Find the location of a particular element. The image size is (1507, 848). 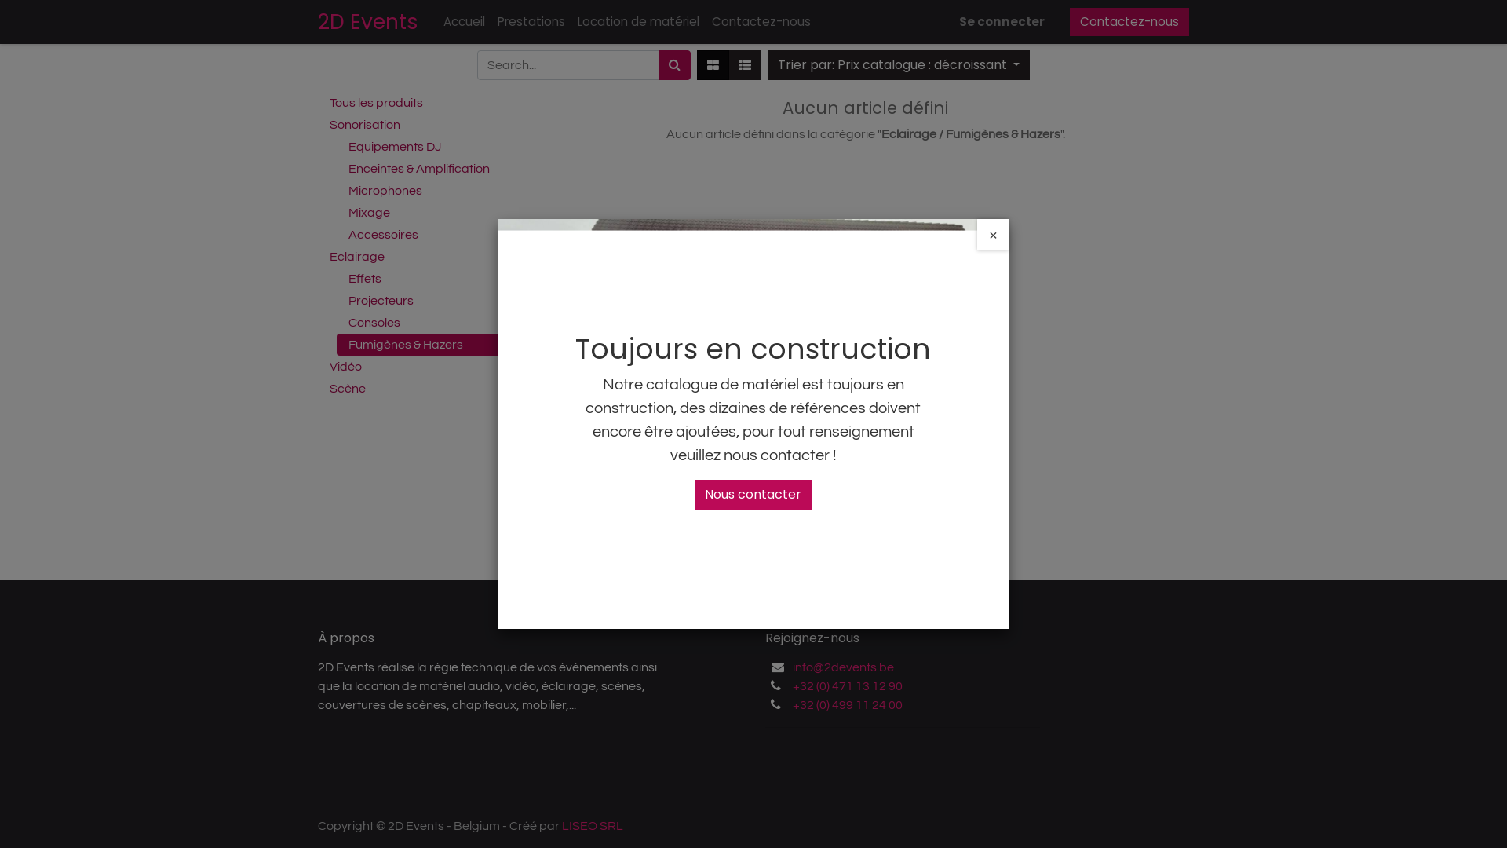

2D Events is located at coordinates (368, 22).